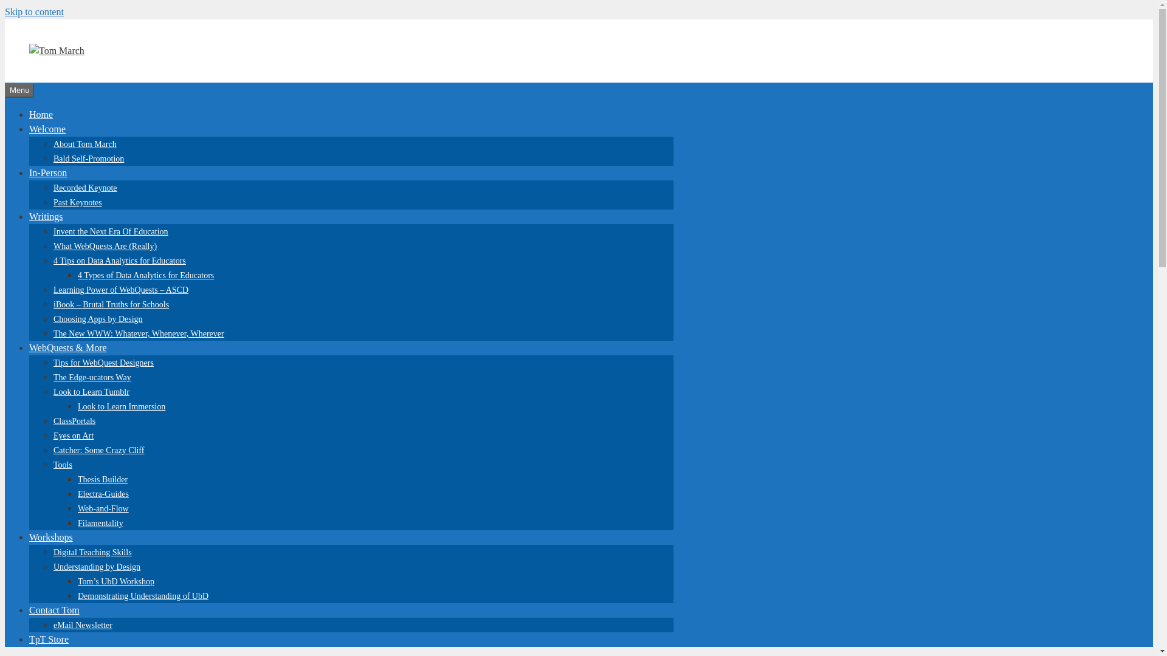 This screenshot has height=656, width=1167. I want to click on Electra-Guides, so click(103, 493).